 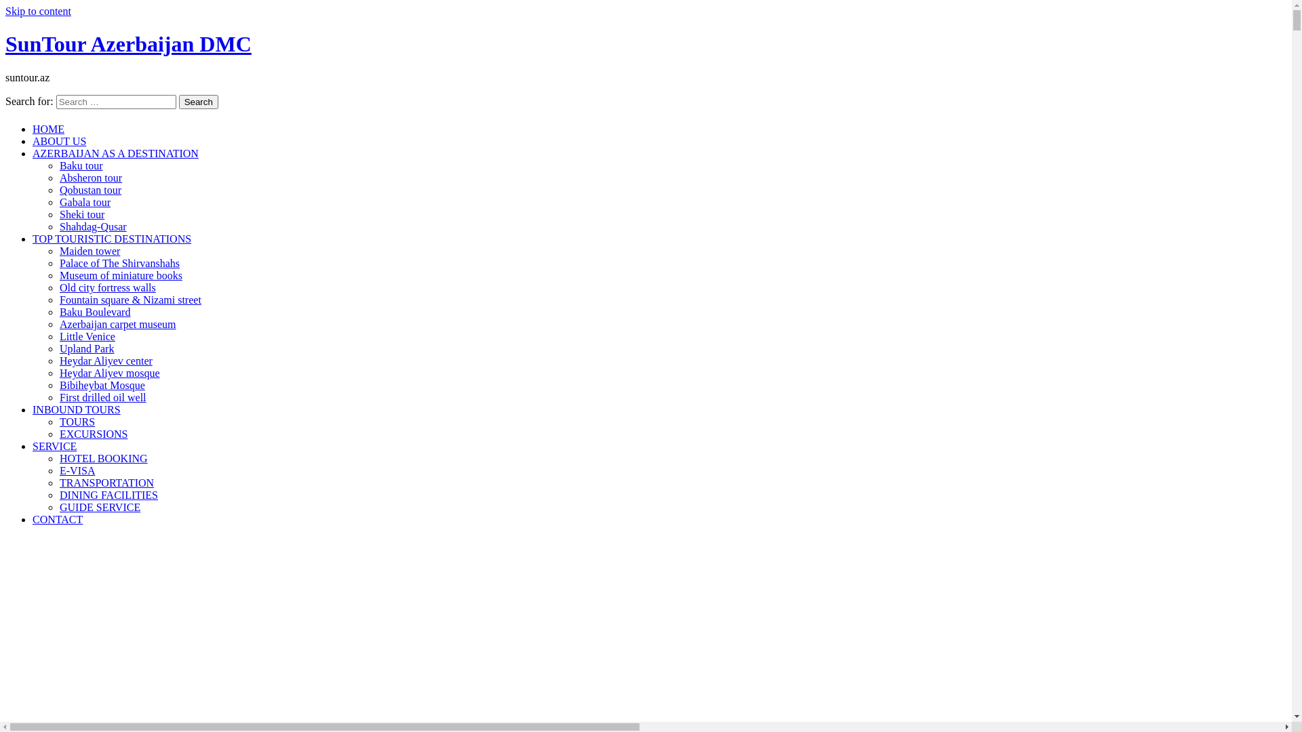 What do you see at coordinates (95, 312) in the screenshot?
I see `Baku Boulevard` at bounding box center [95, 312].